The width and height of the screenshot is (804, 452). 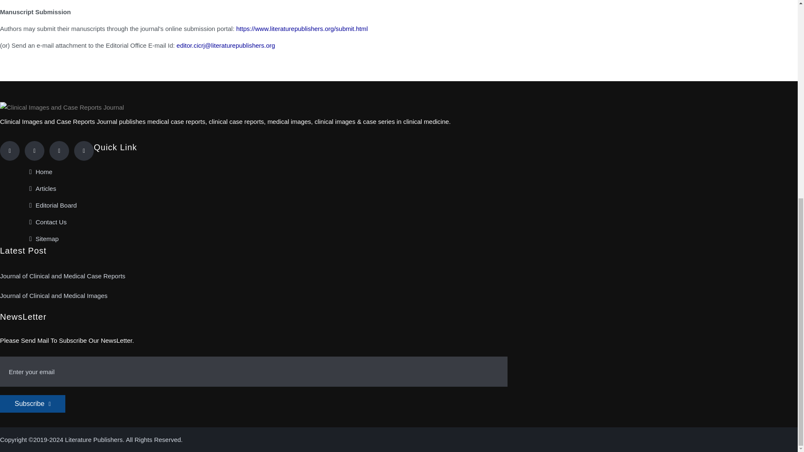 I want to click on Facebook, so click(x=10, y=151).